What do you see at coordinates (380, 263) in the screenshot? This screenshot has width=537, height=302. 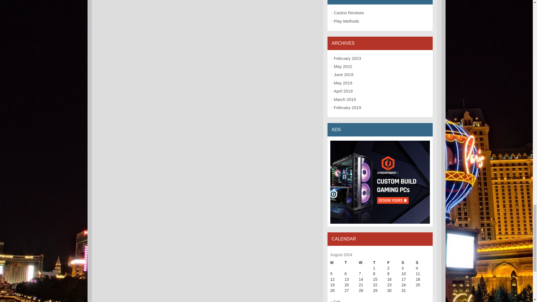 I see `Thursday` at bounding box center [380, 263].